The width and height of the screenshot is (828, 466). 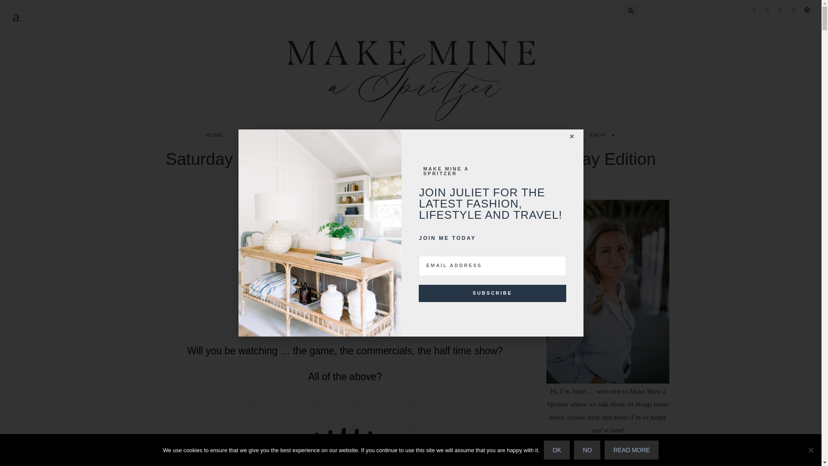 What do you see at coordinates (557, 135) in the screenshot?
I see `ABOUT` at bounding box center [557, 135].